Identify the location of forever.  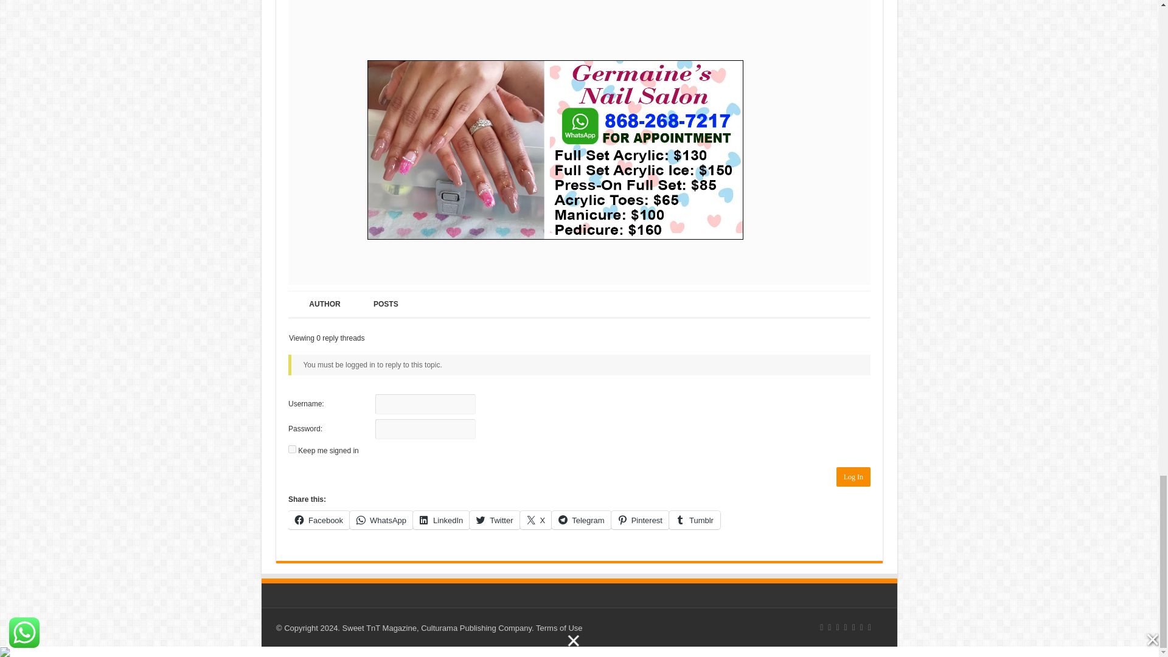
(292, 449).